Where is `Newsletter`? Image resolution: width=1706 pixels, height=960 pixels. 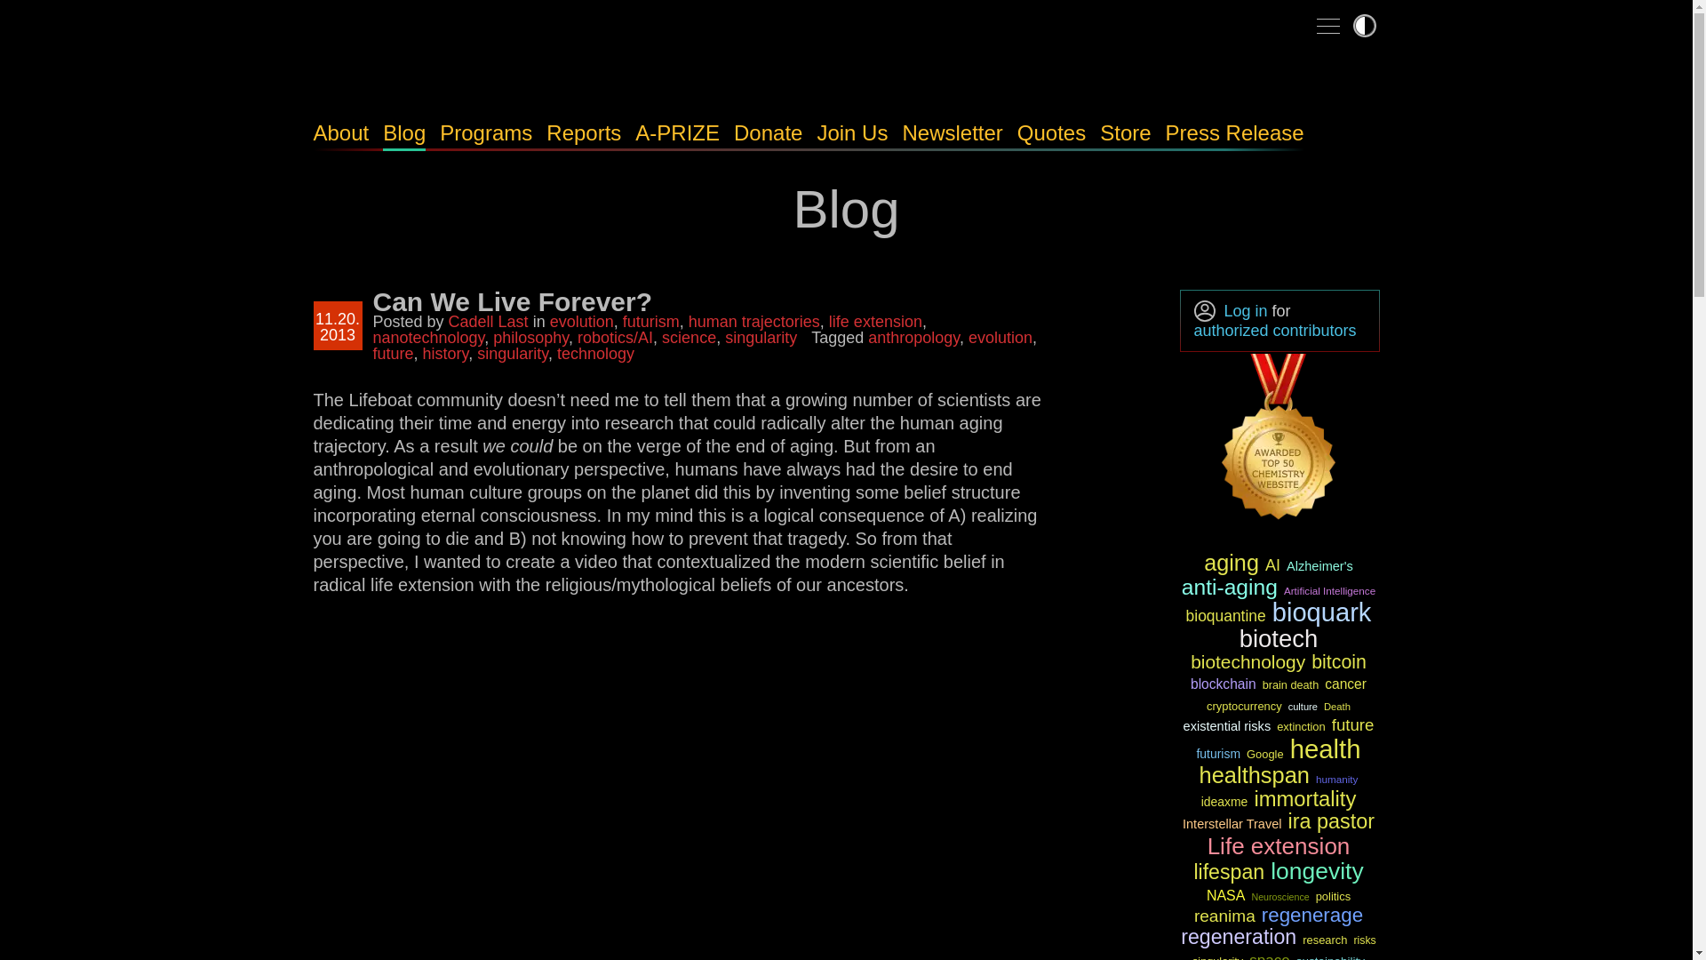
Newsletter is located at coordinates (953, 133).